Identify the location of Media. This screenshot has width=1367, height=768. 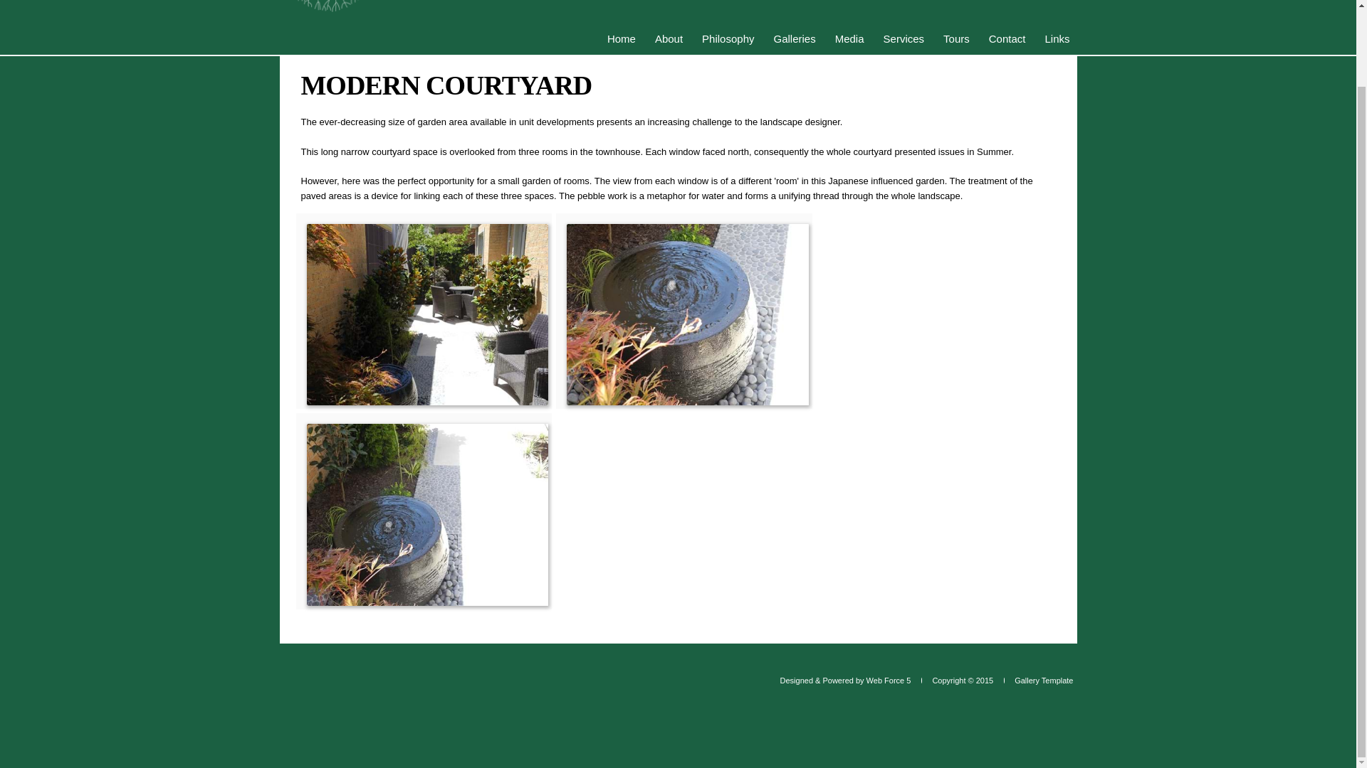
(850, 38).